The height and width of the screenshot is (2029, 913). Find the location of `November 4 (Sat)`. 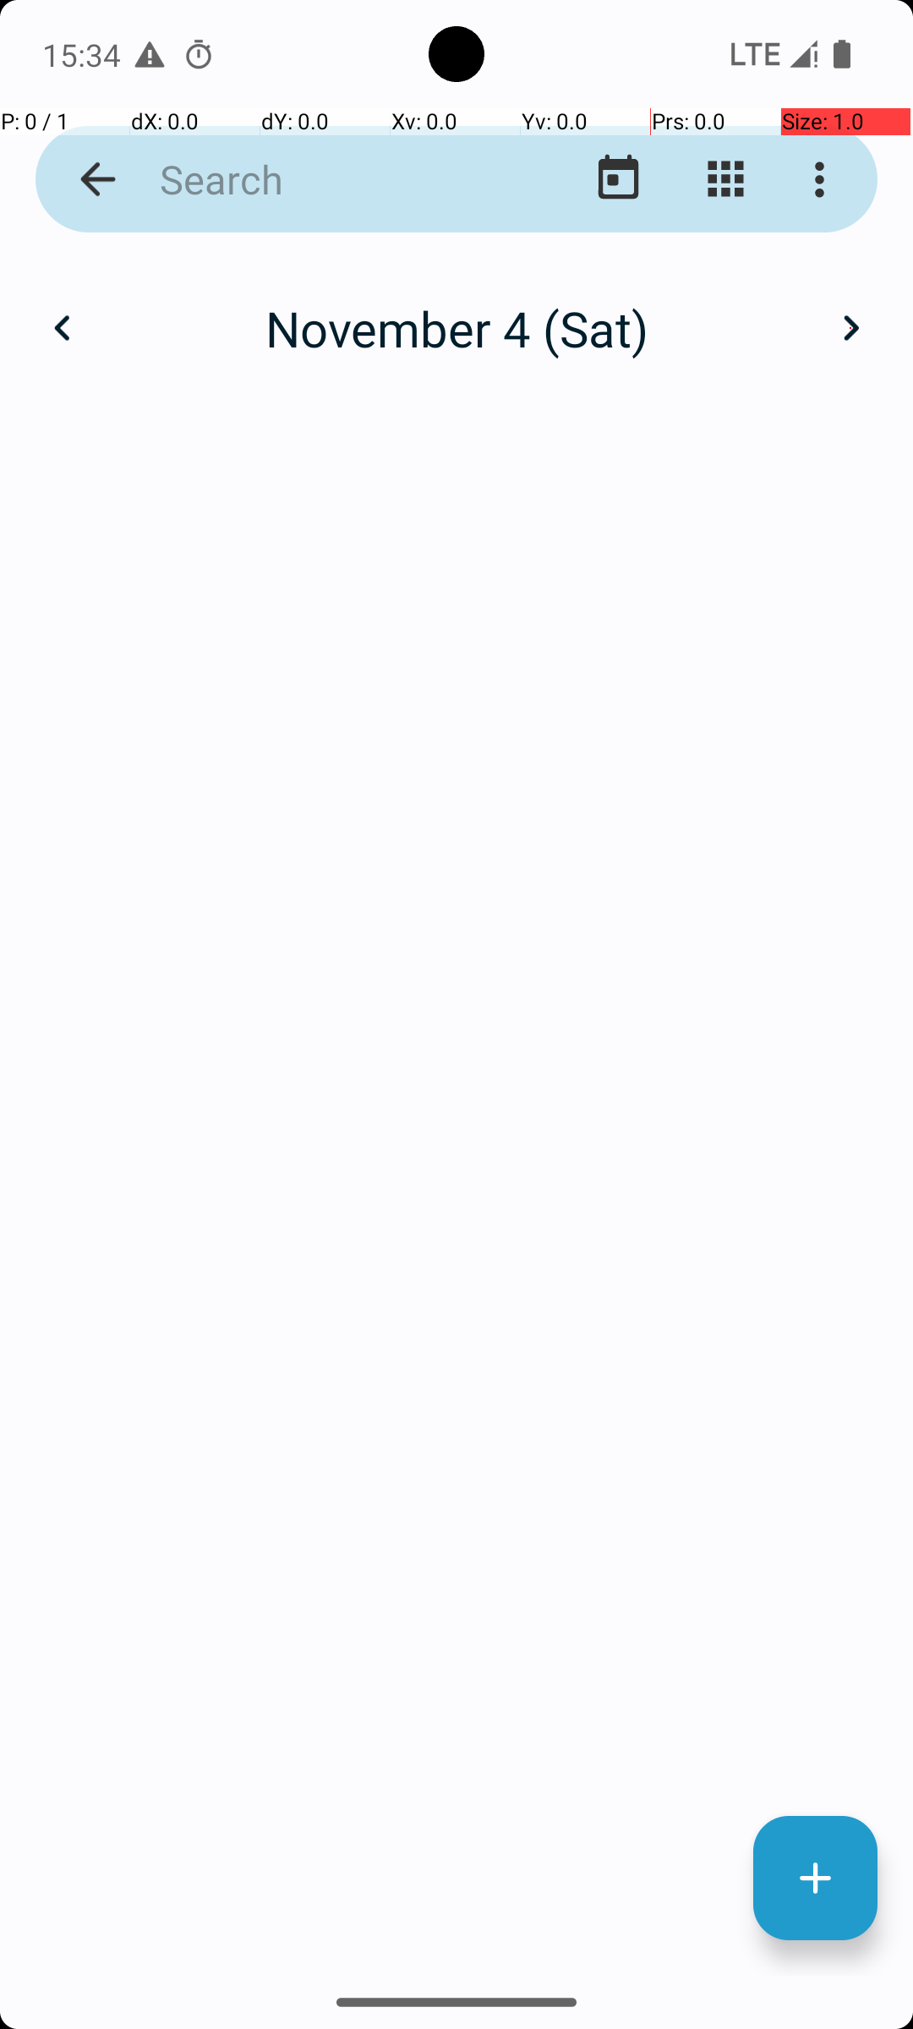

November 4 (Sat) is located at coordinates (456, 328).